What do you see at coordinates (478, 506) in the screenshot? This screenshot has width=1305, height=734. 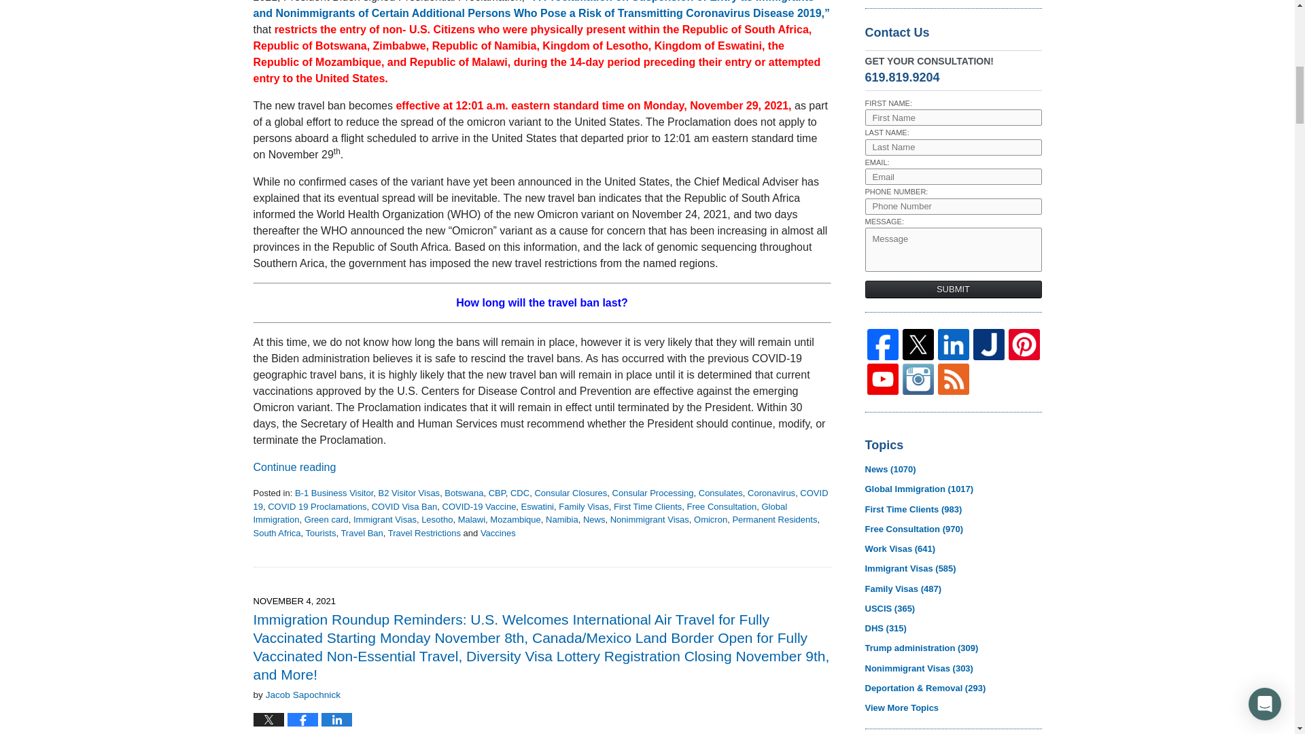 I see `COVID-19 Vaccine` at bounding box center [478, 506].